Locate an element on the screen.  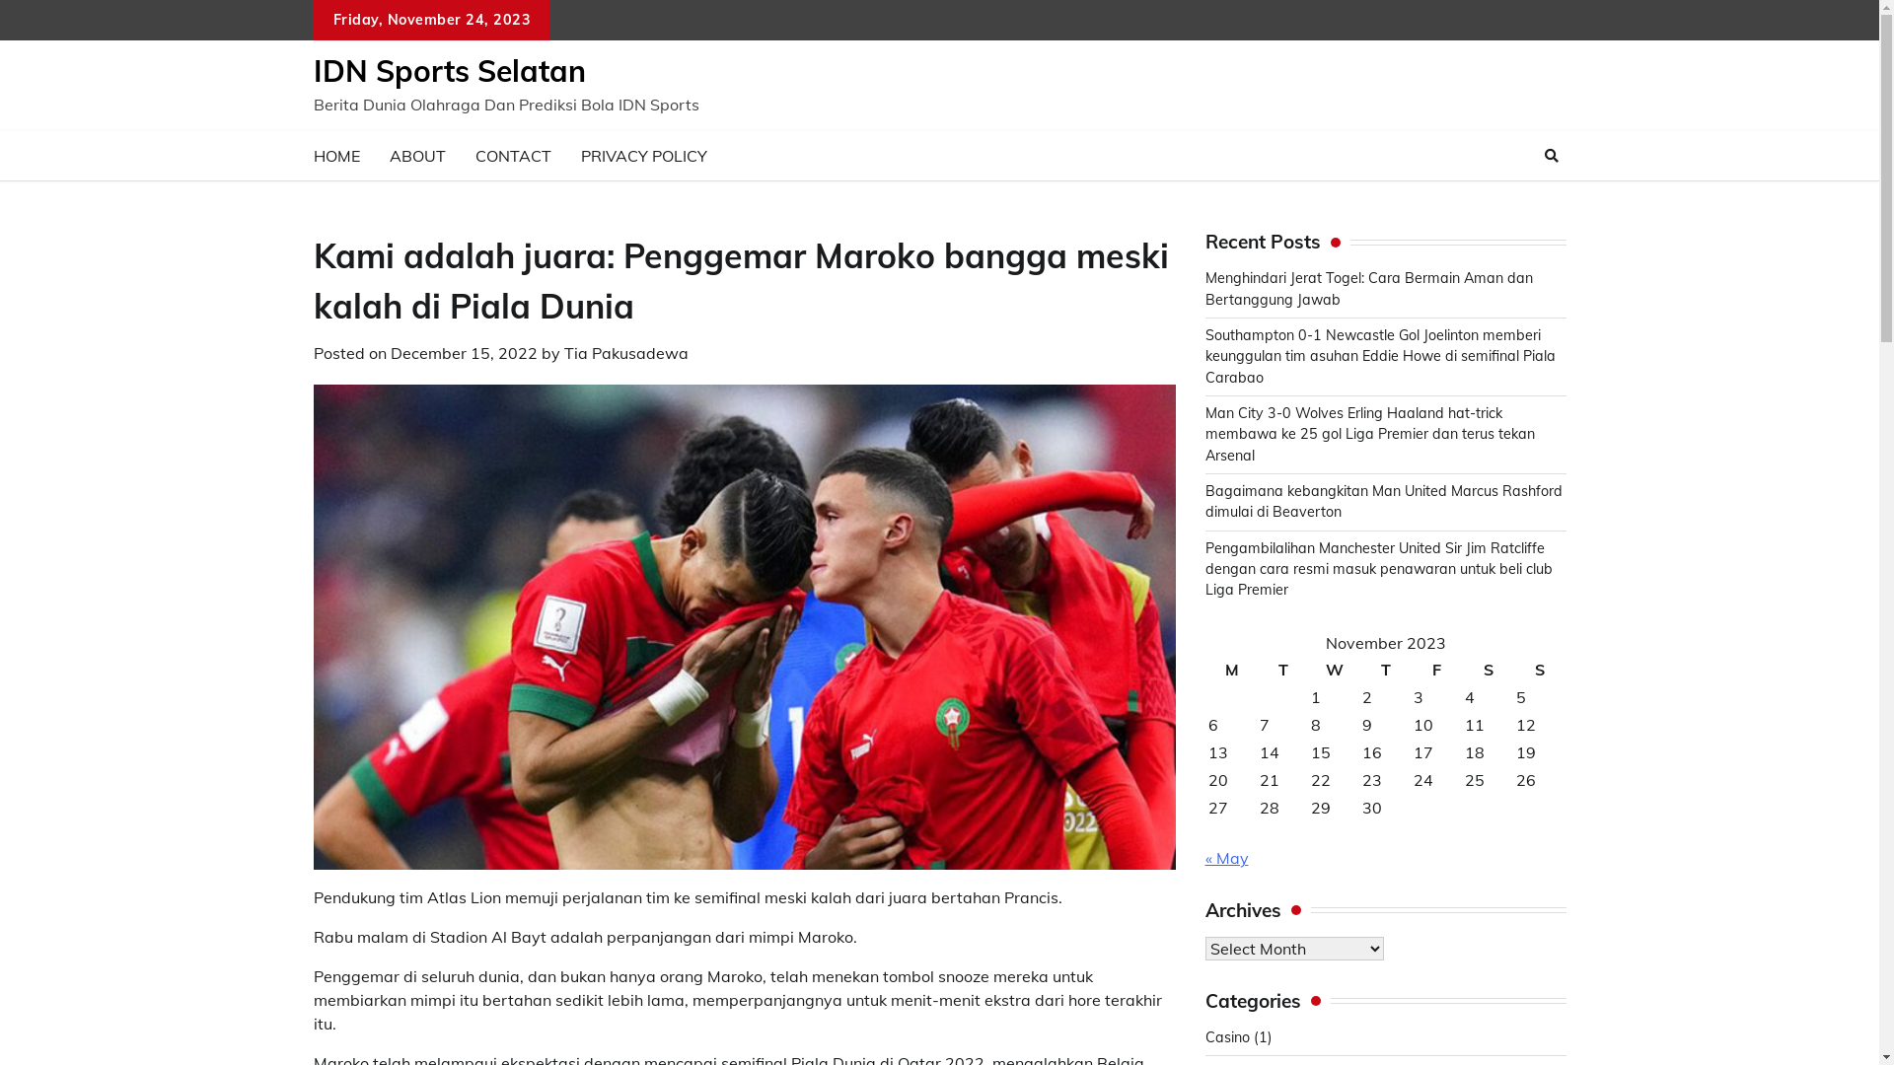
PRIVACY POLICY is located at coordinates (644, 156).